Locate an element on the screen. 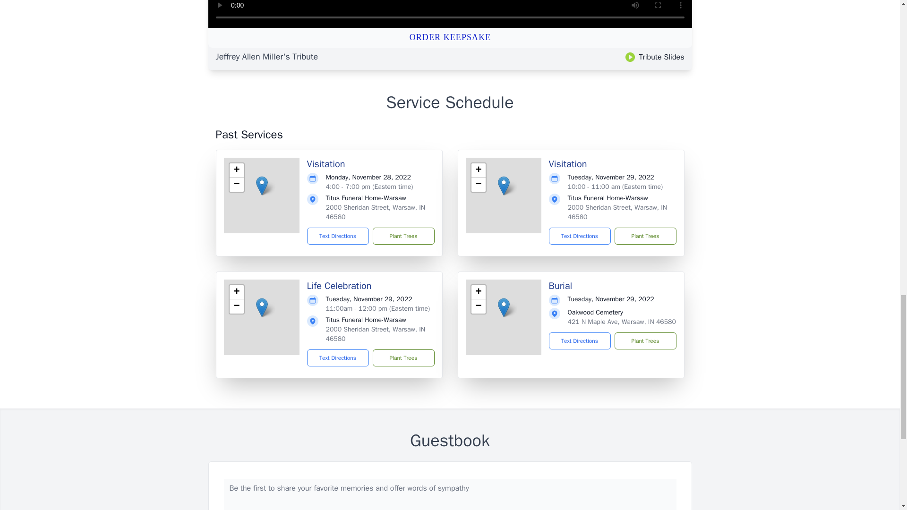 This screenshot has height=510, width=907. 2000 Sheridan Street, Warsaw, IN 46580 is located at coordinates (617, 212).